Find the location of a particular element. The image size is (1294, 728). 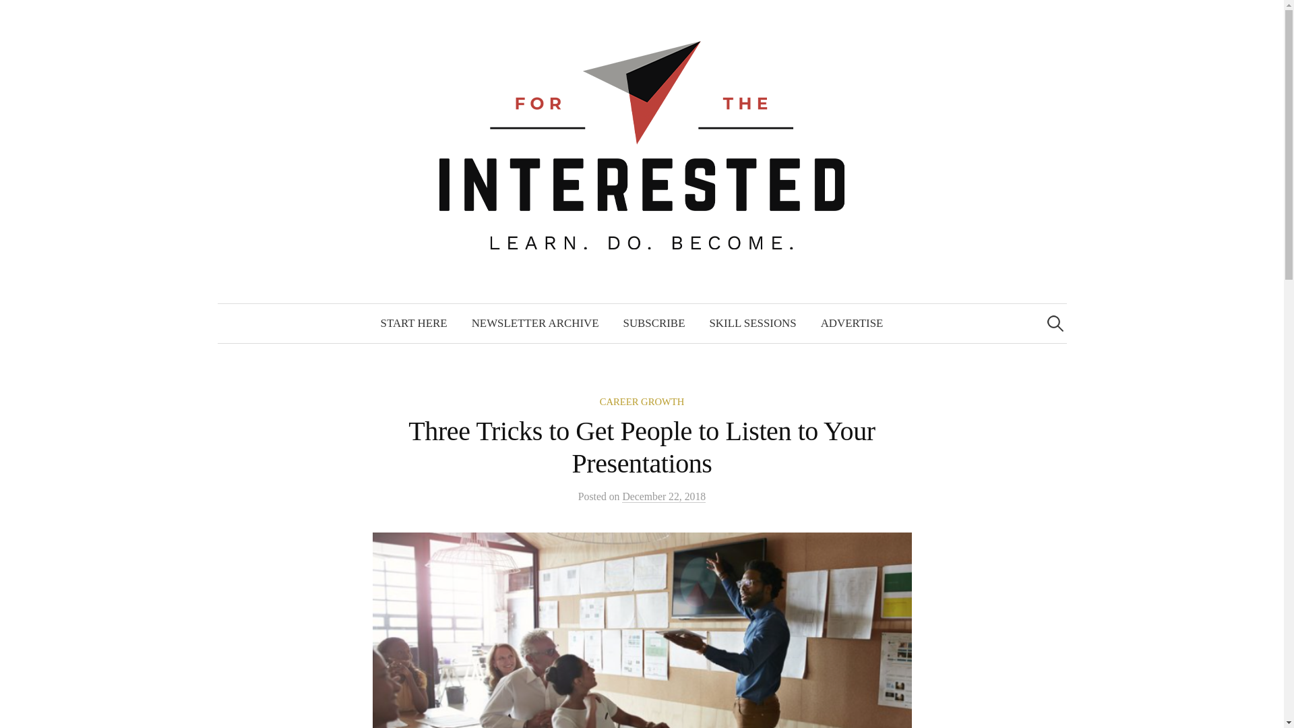

CAREER GROWTH is located at coordinates (642, 401).